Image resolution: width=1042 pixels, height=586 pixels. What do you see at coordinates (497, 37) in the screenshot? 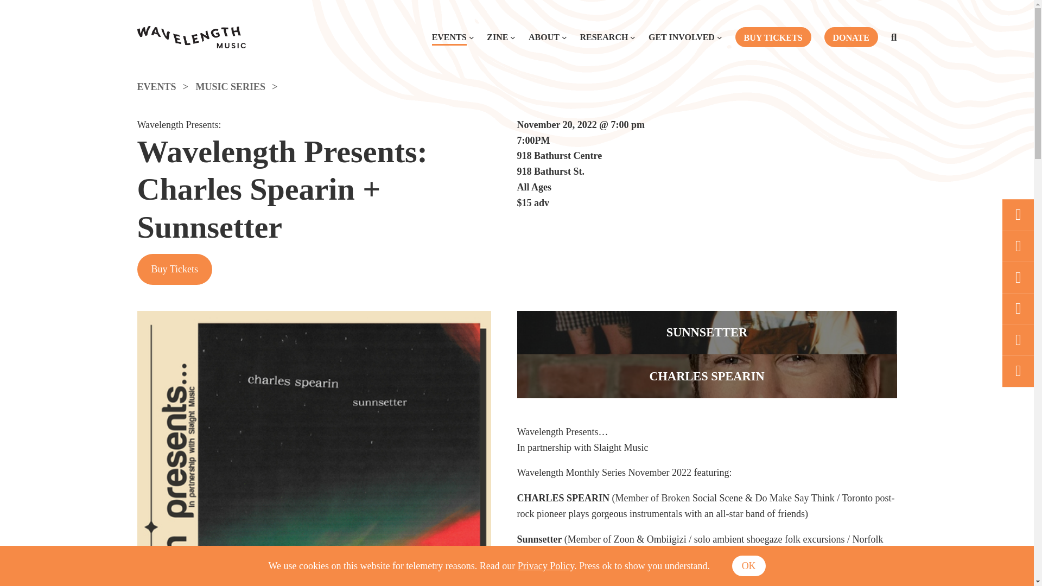
I see `ZINE` at bounding box center [497, 37].